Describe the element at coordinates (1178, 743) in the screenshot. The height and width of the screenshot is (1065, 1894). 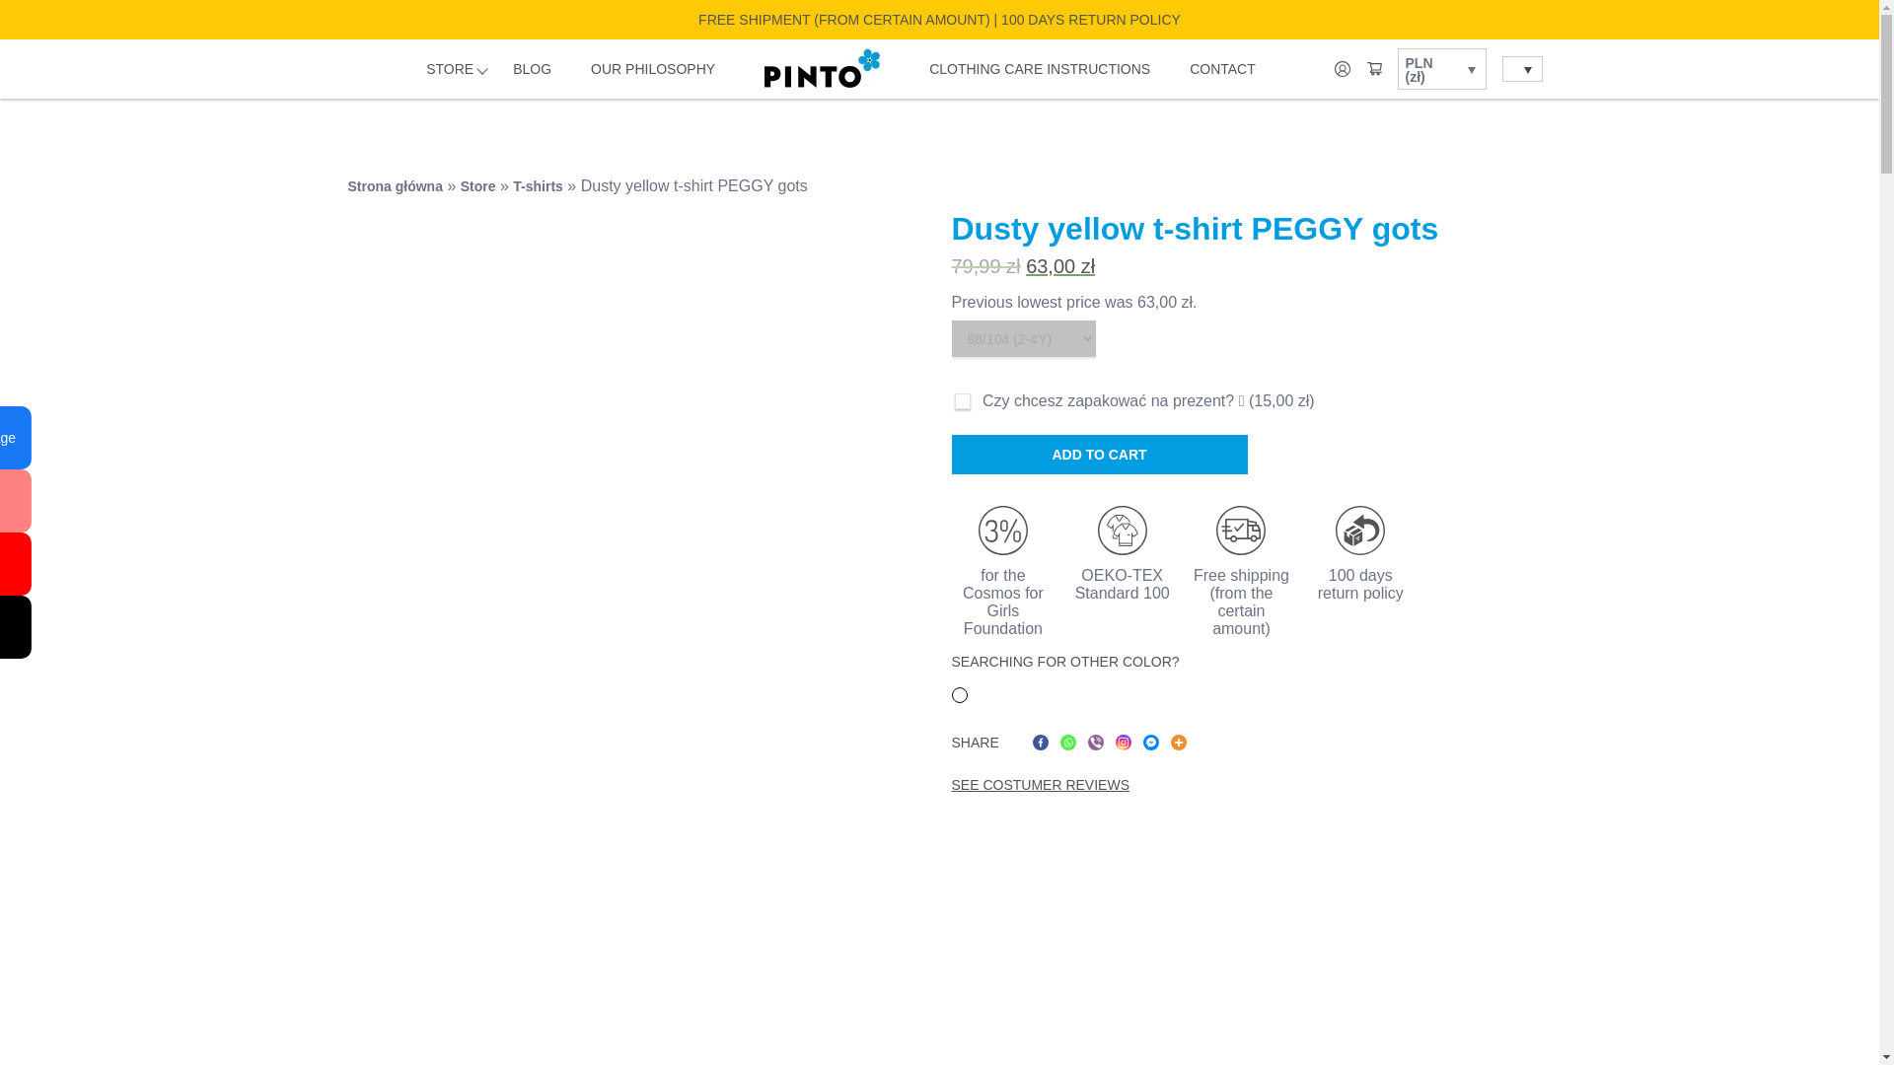
I see `More` at that location.